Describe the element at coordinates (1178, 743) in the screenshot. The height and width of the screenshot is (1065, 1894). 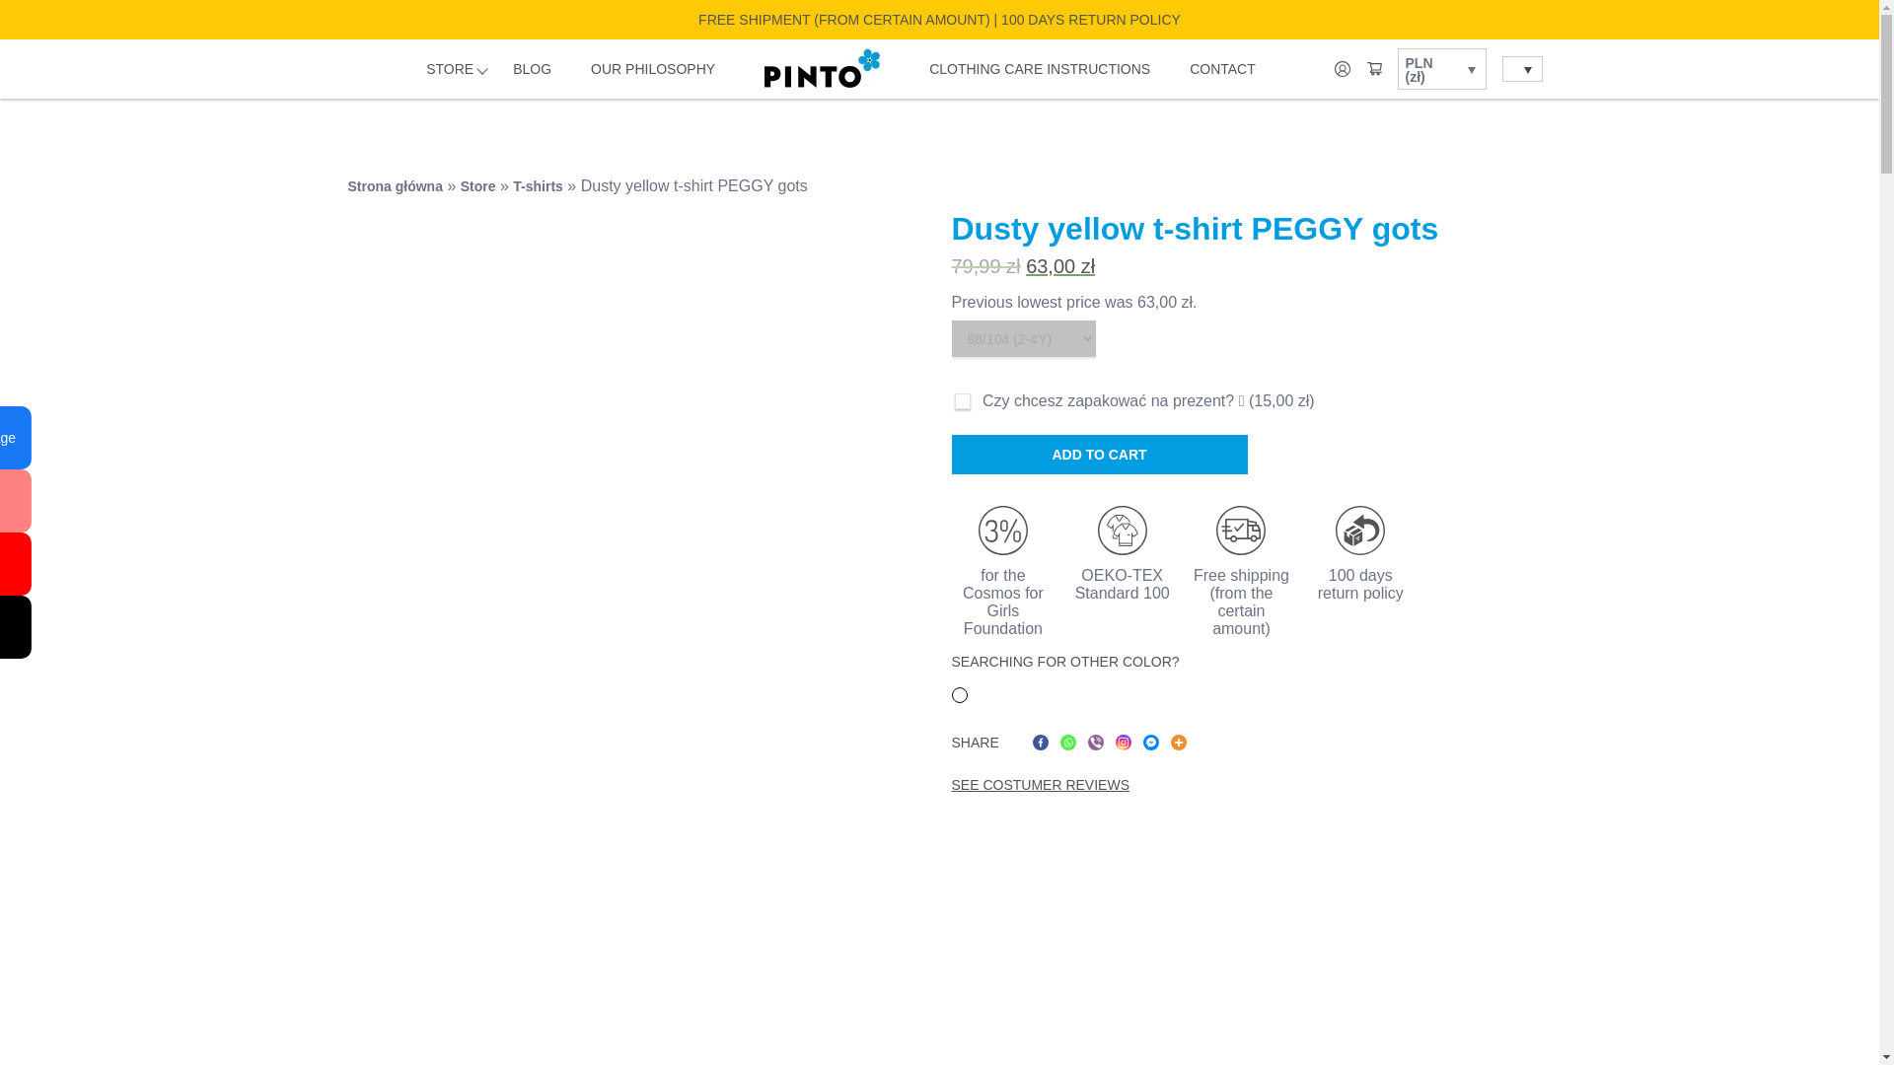
I see `More` at that location.